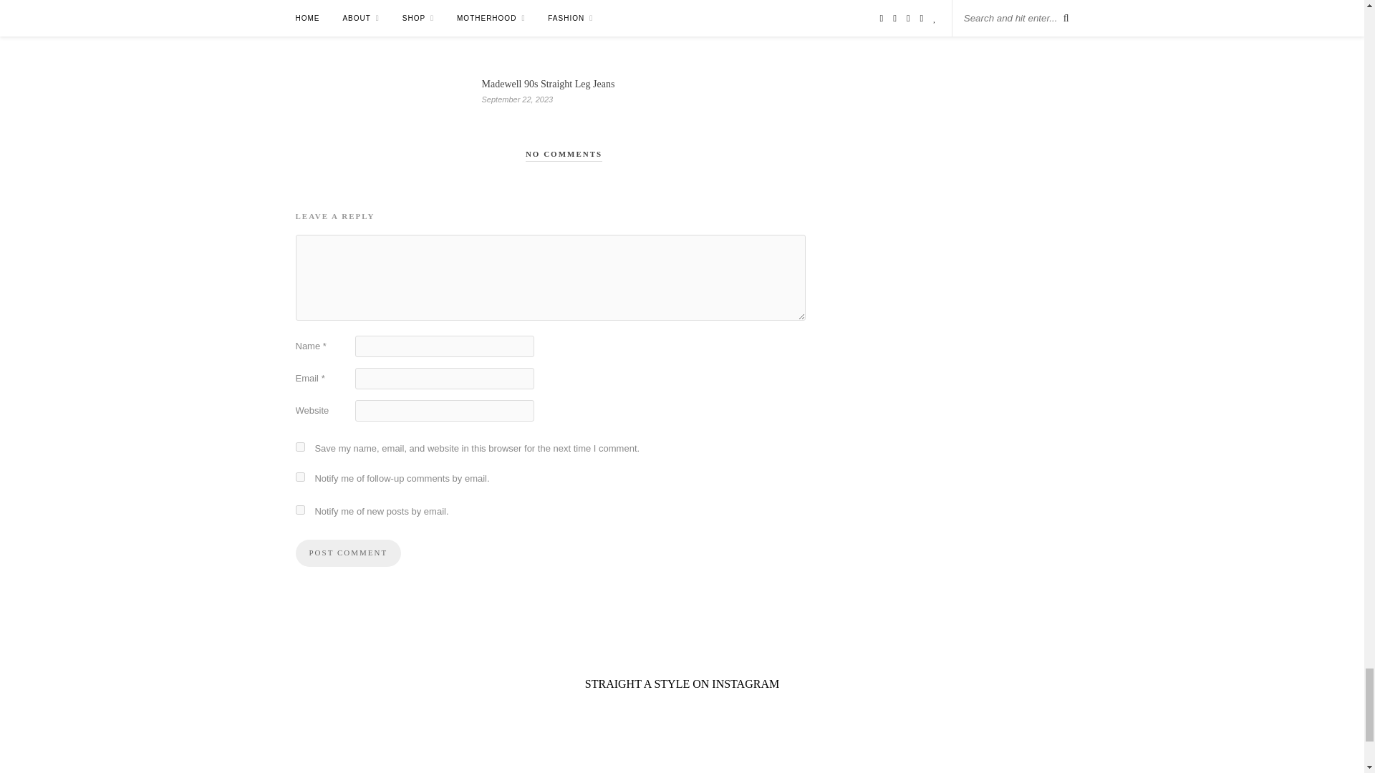 The width and height of the screenshot is (1375, 773). What do you see at coordinates (299, 447) in the screenshot?
I see `yes` at bounding box center [299, 447].